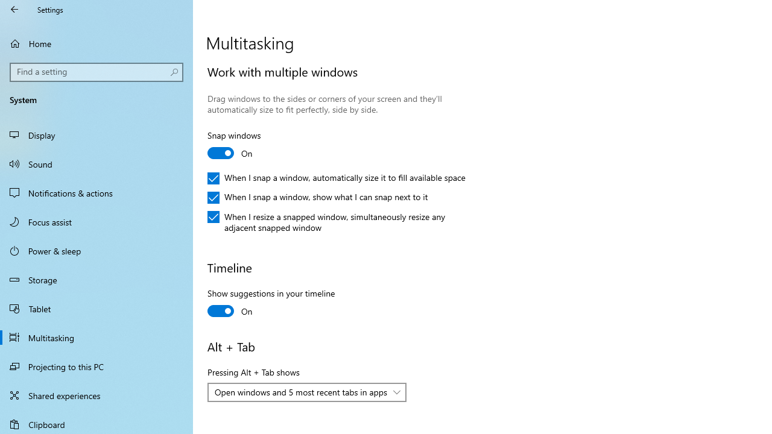 The width and height of the screenshot is (772, 434). I want to click on Pressing Alt + Tab shows, so click(307, 392).